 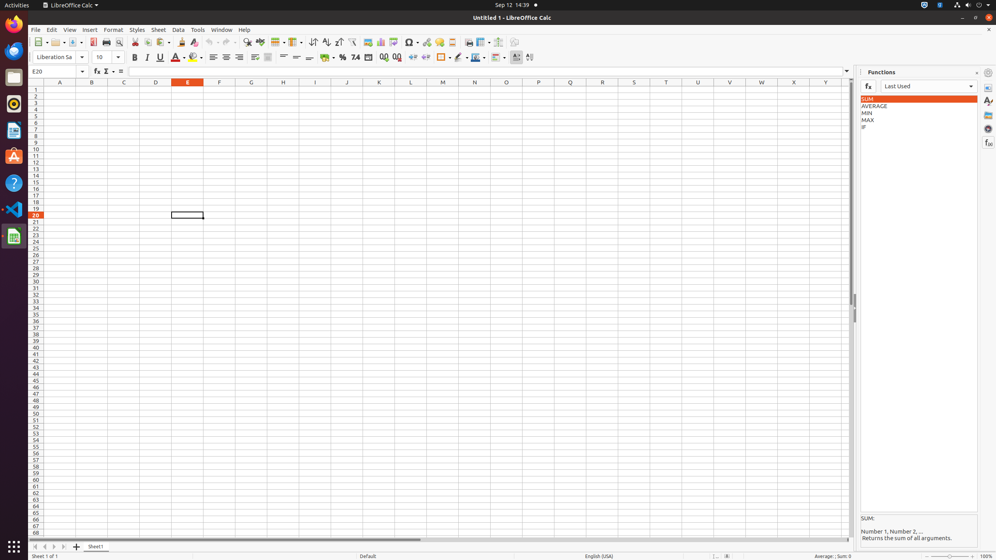 What do you see at coordinates (919, 106) in the screenshot?
I see `AVERAGE` at bounding box center [919, 106].